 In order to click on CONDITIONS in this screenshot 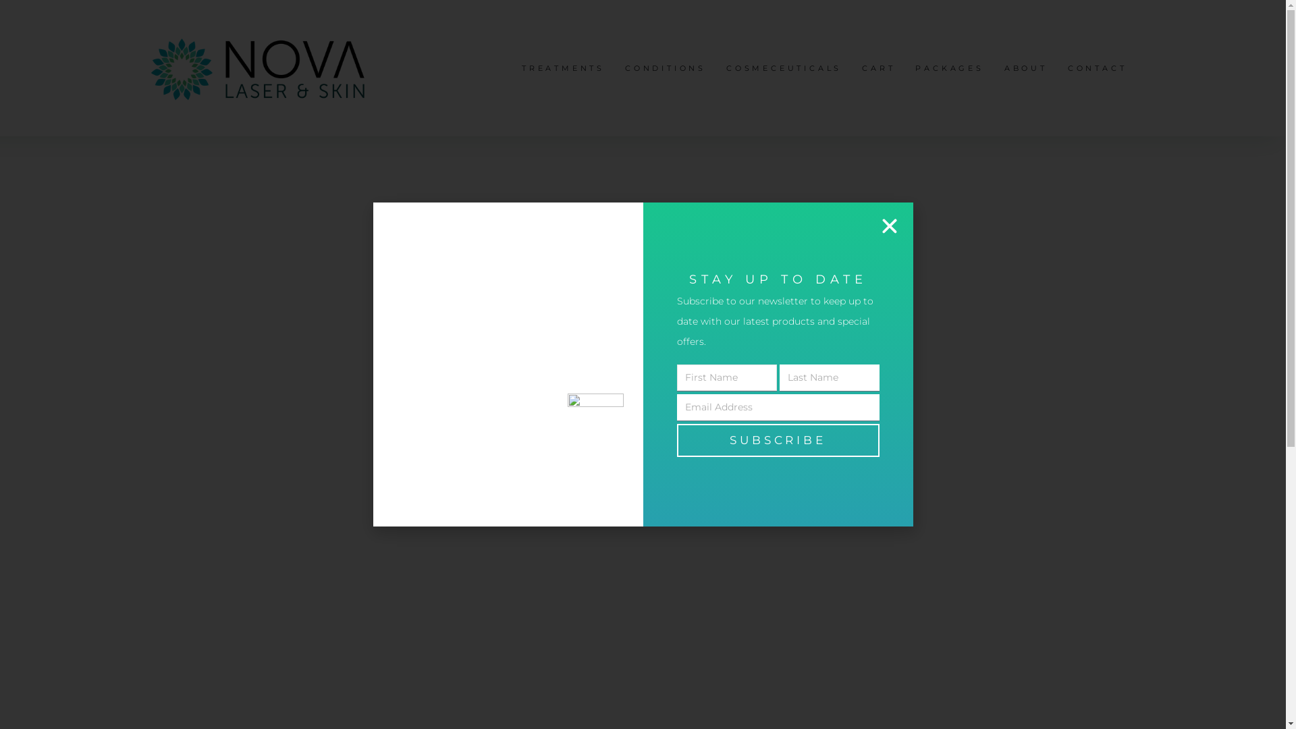, I will do `click(666, 69)`.